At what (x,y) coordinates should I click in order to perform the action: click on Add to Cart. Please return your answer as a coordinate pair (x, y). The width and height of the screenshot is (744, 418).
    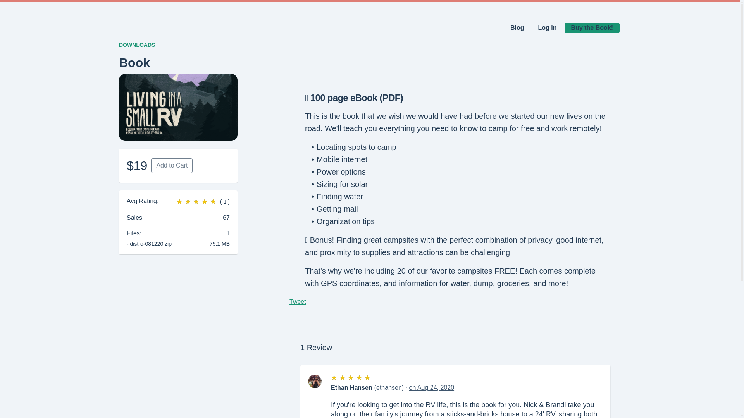
    Looking at the image, I should click on (172, 166).